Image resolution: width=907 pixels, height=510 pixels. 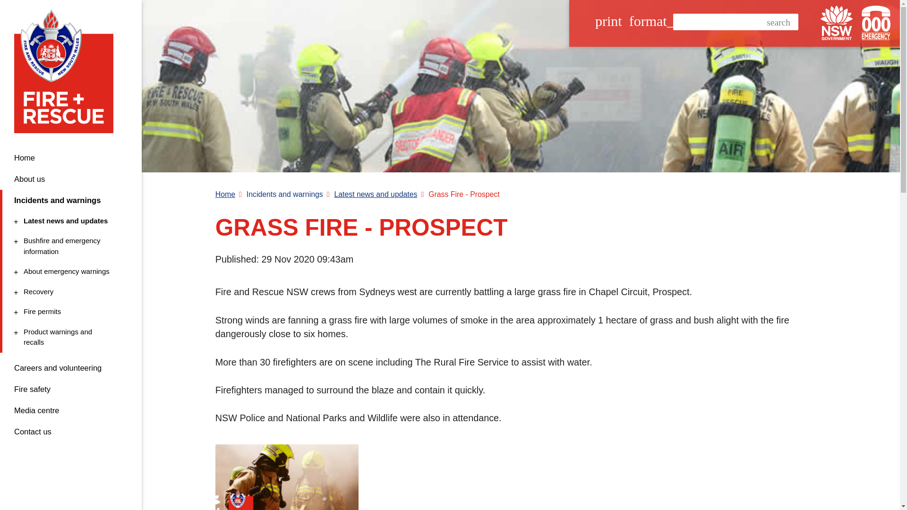 I want to click on NSW Government, so click(x=69, y=337).